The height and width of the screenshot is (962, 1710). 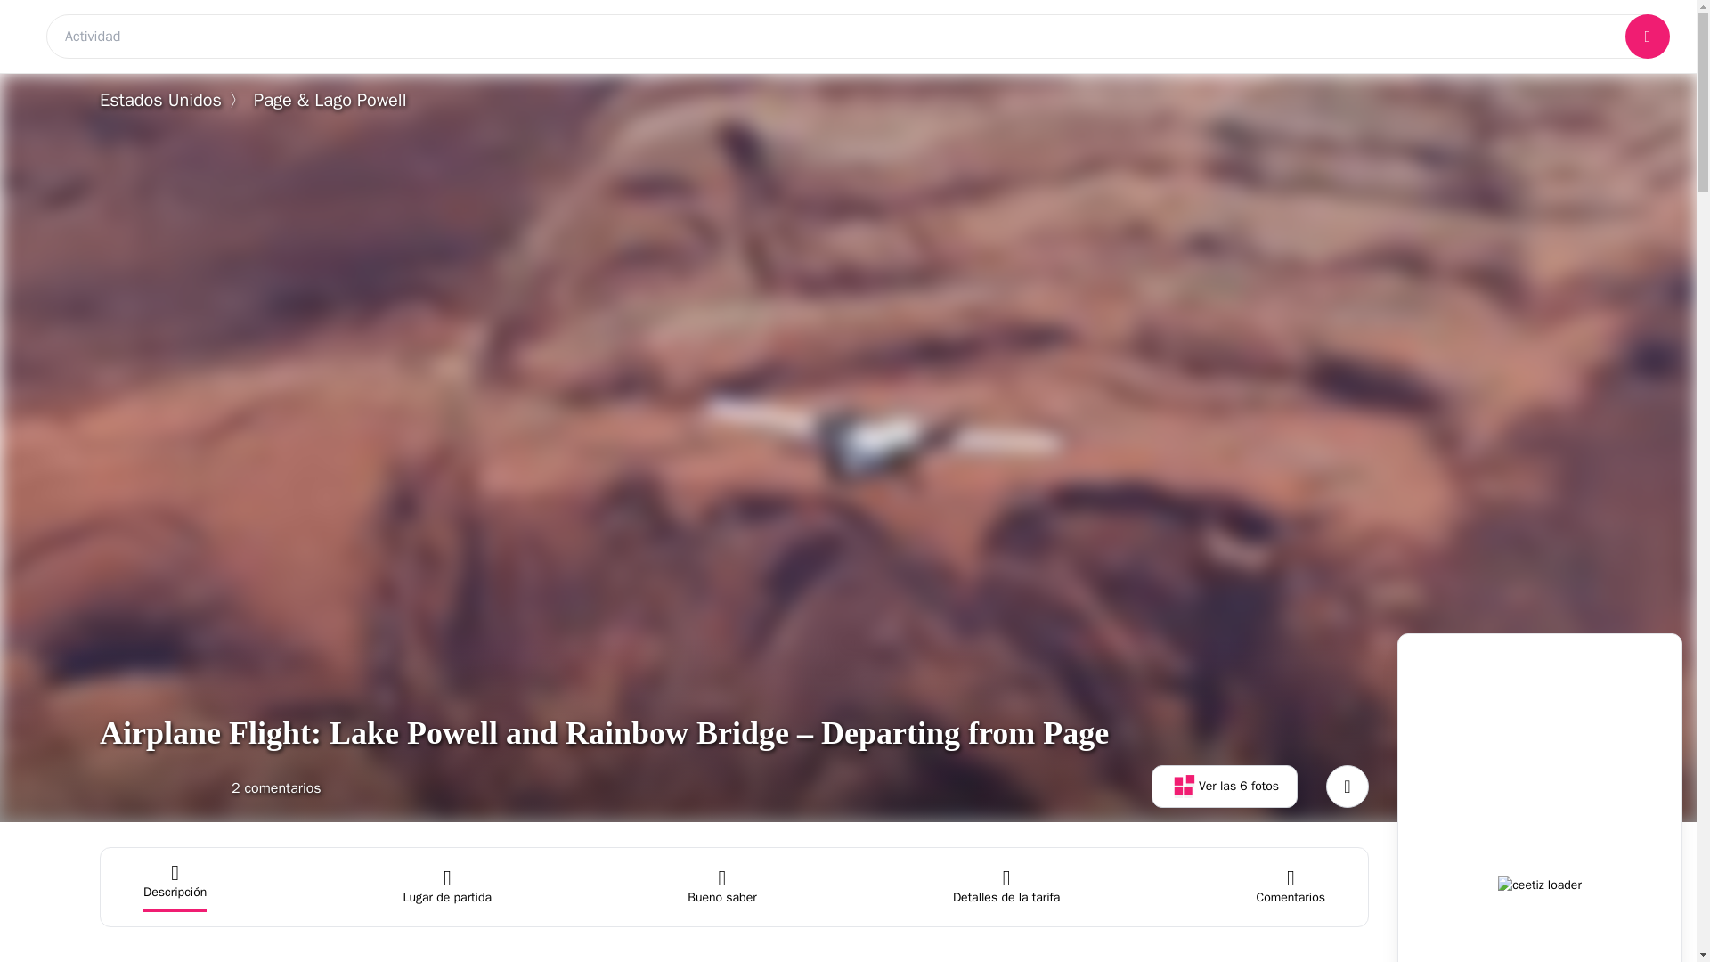 What do you see at coordinates (160, 100) in the screenshot?
I see `Estados Unidos` at bounding box center [160, 100].